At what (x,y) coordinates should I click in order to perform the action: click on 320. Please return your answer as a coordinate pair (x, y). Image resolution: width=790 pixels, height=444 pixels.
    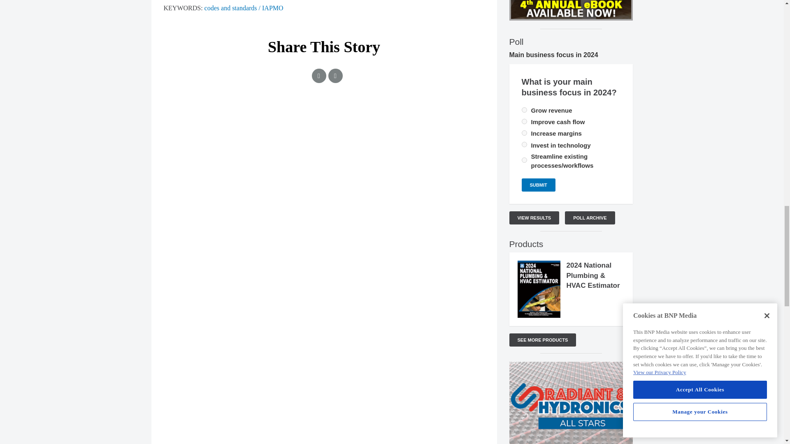
    Looking at the image, I should click on (524, 144).